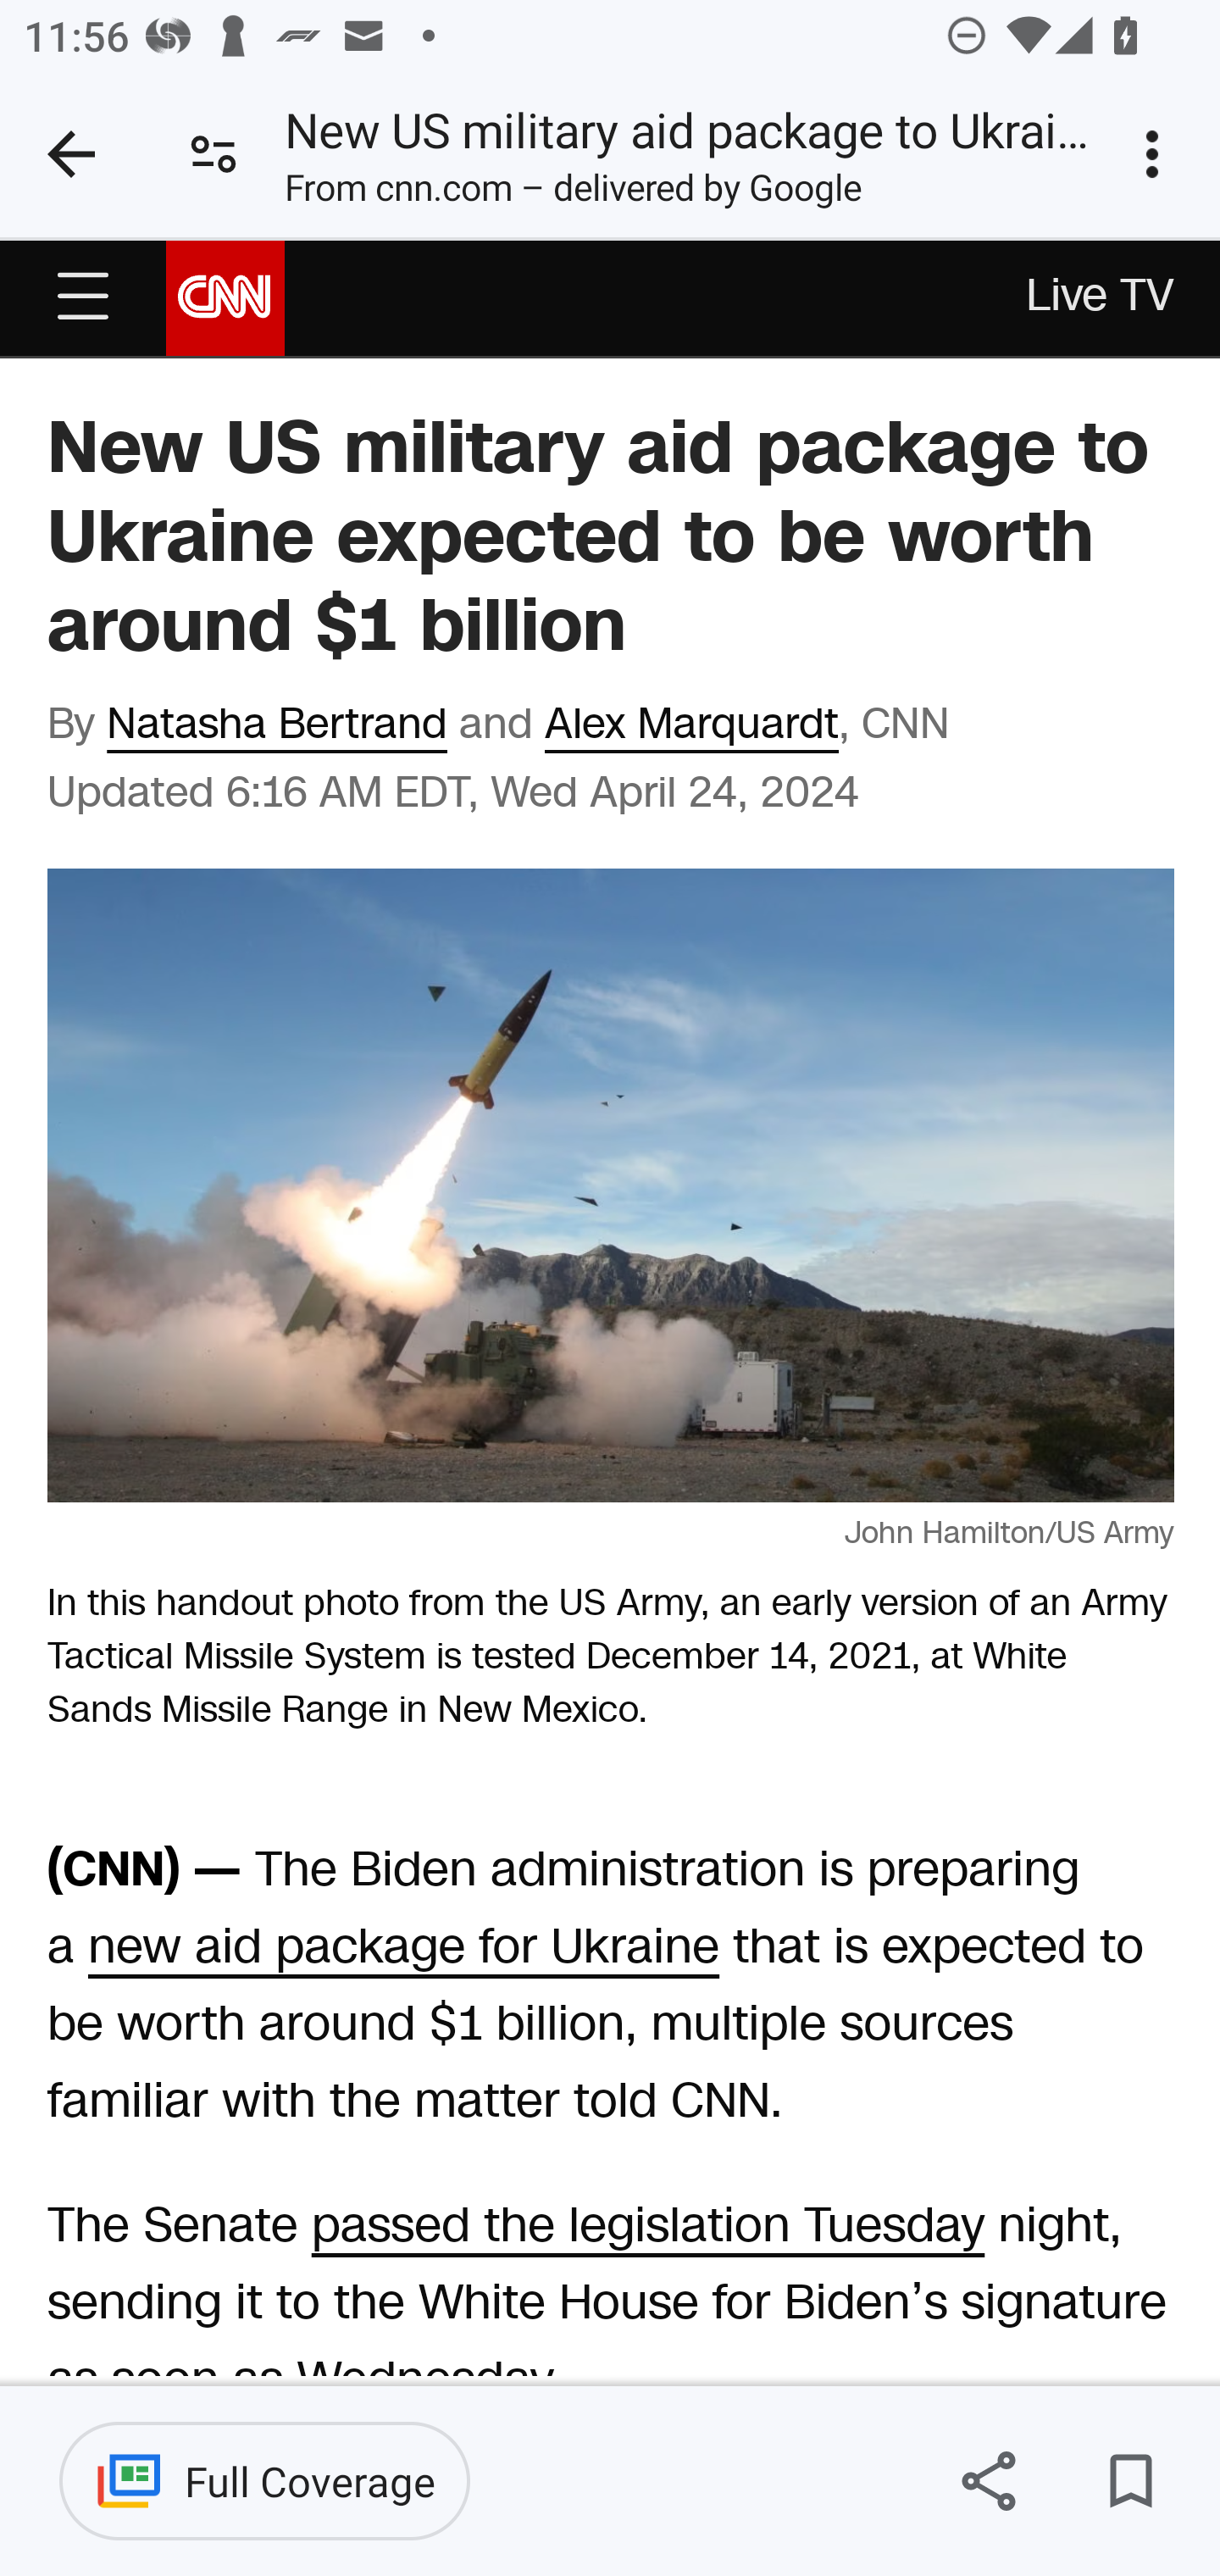  What do you see at coordinates (691, 724) in the screenshot?
I see `Alex Marquardt` at bounding box center [691, 724].